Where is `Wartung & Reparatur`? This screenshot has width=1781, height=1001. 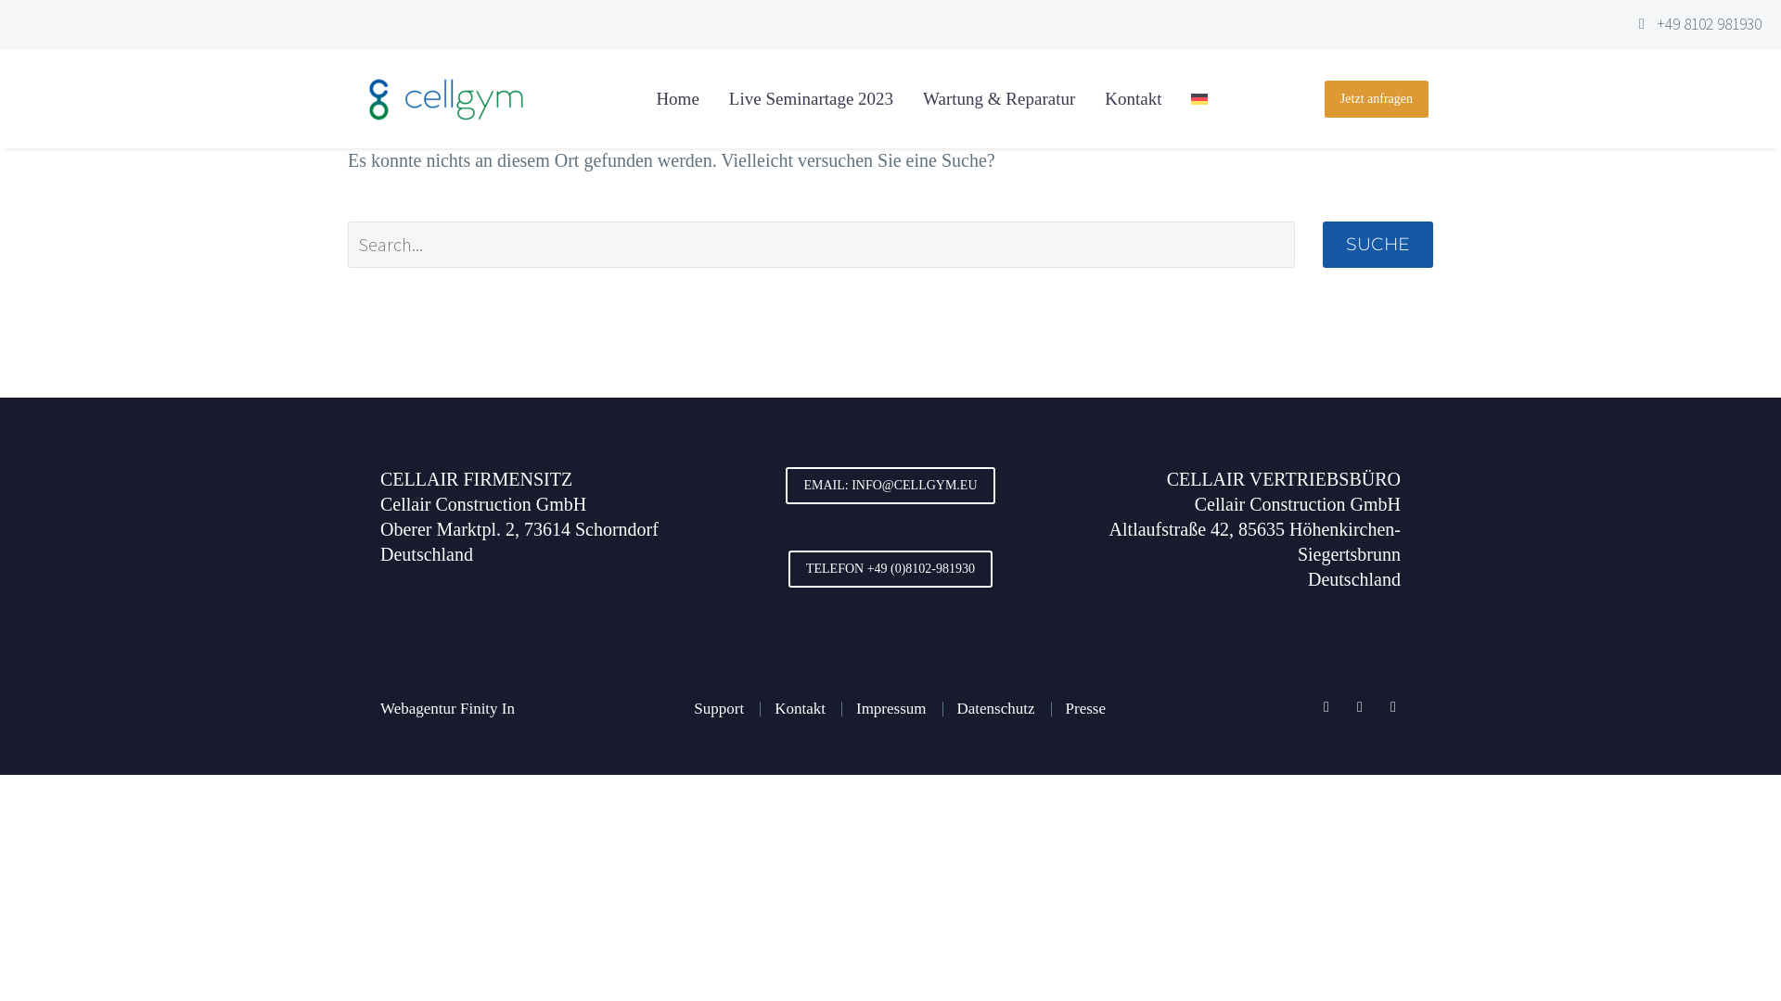 Wartung & Reparatur is located at coordinates (999, 98).